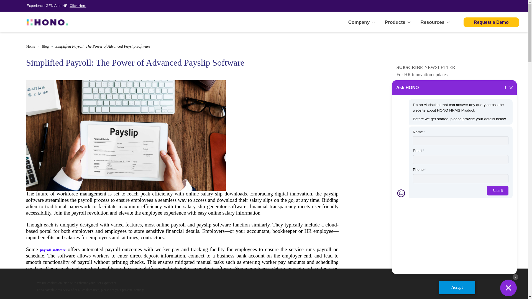  Describe the element at coordinates (398, 22) in the screenshot. I see `Products` at that location.